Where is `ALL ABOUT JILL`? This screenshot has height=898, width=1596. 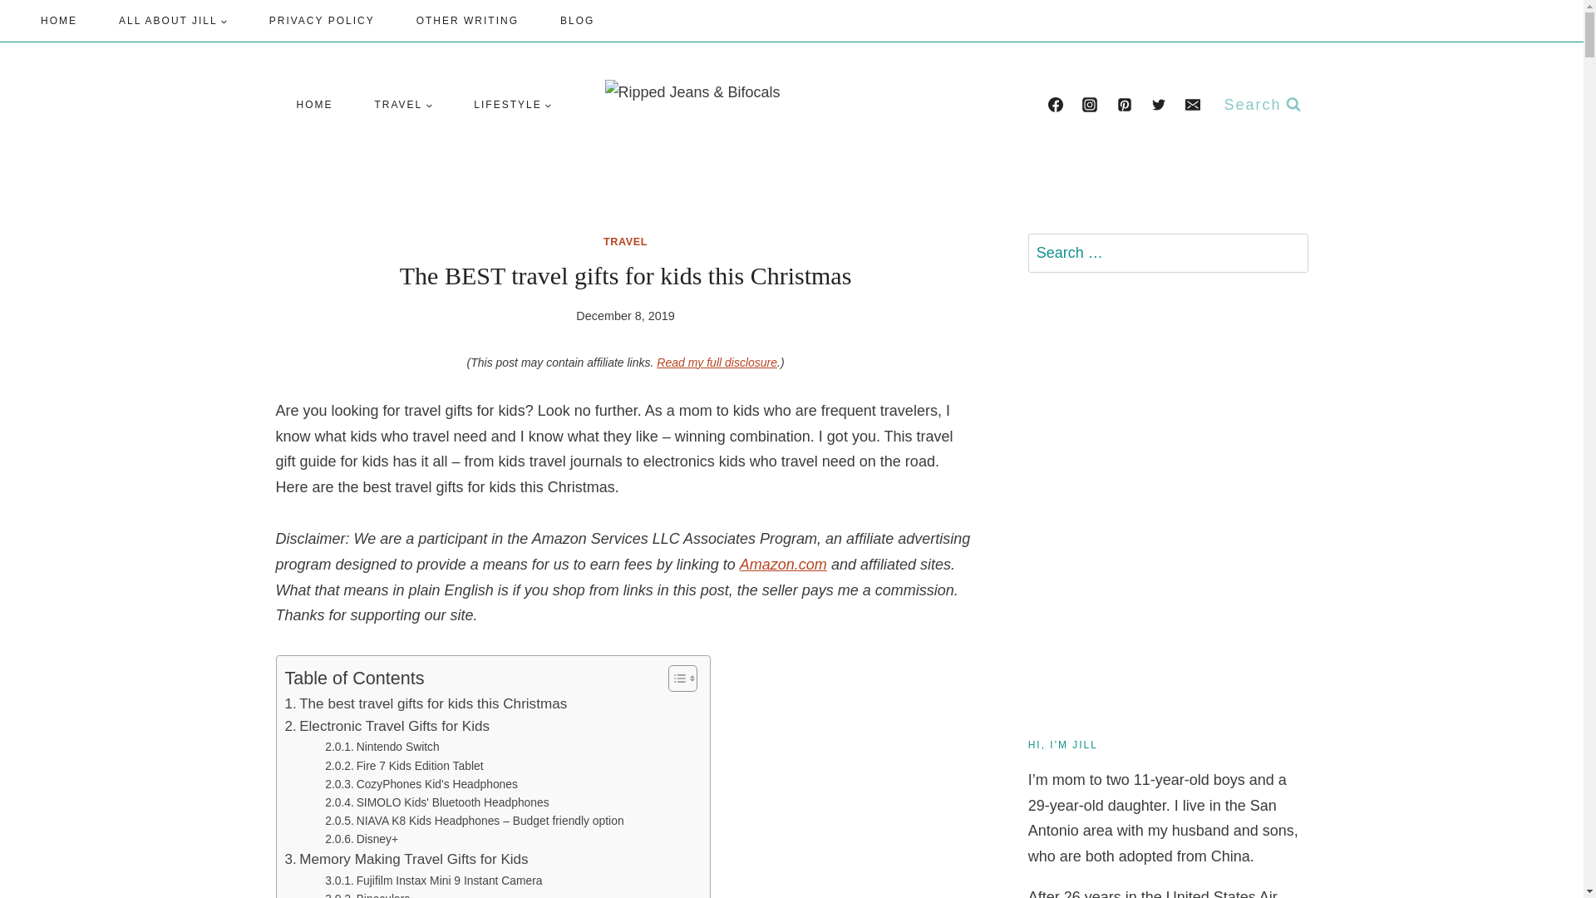
ALL ABOUT JILL is located at coordinates (173, 21).